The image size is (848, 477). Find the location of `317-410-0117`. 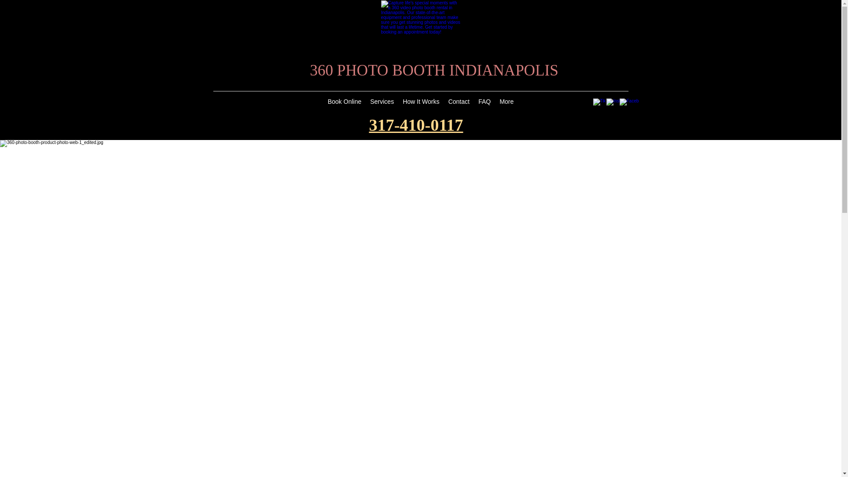

317-410-0117 is located at coordinates (416, 125).